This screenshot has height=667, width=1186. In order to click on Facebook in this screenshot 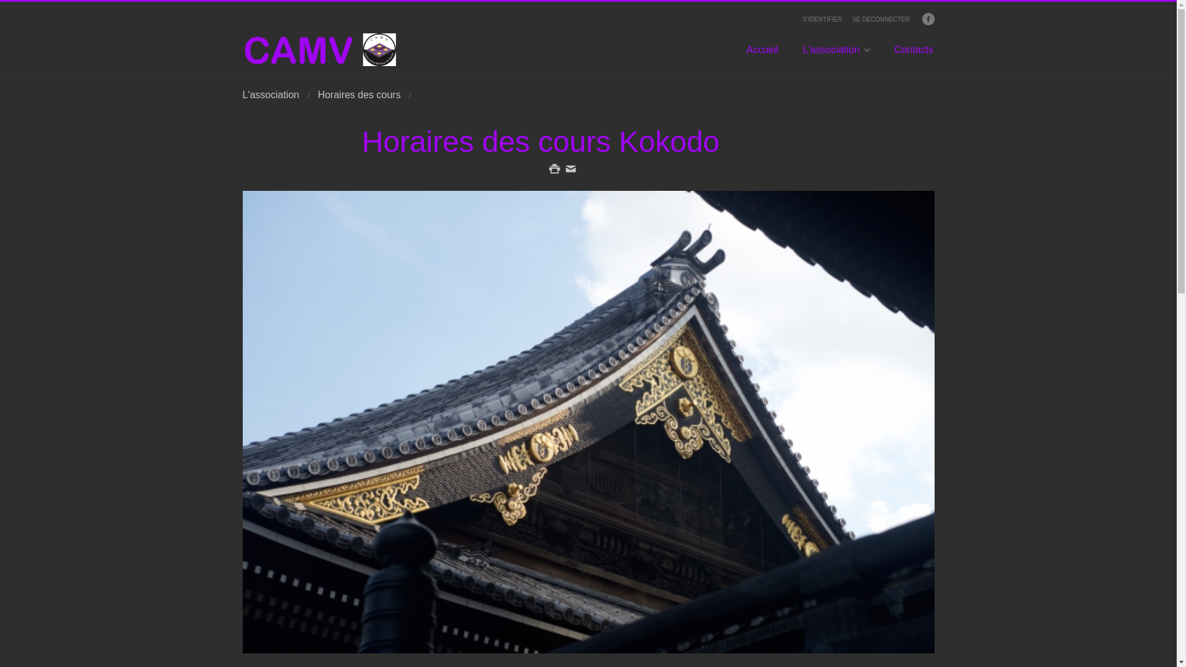, I will do `click(928, 19)`.